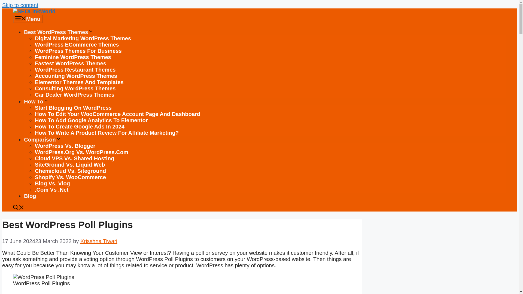 The image size is (523, 294). I want to click on Blog Vs. Vlog, so click(52, 183).